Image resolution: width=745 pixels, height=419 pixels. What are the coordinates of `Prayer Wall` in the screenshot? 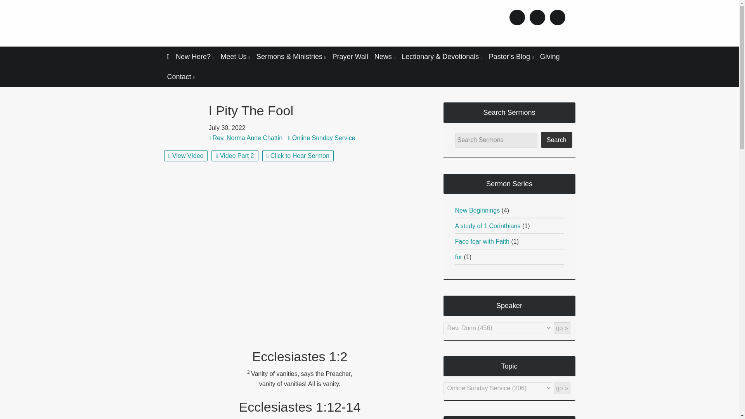 It's located at (350, 56).